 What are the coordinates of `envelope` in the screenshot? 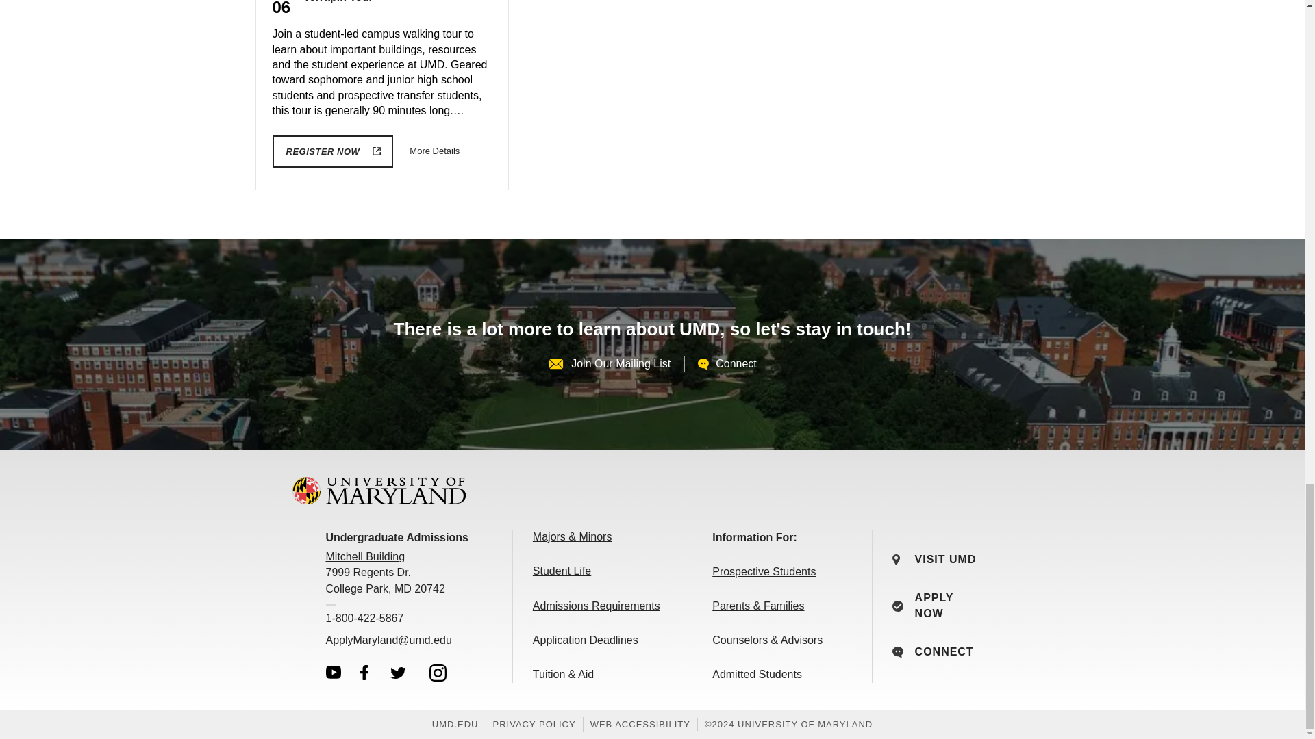 It's located at (556, 364).